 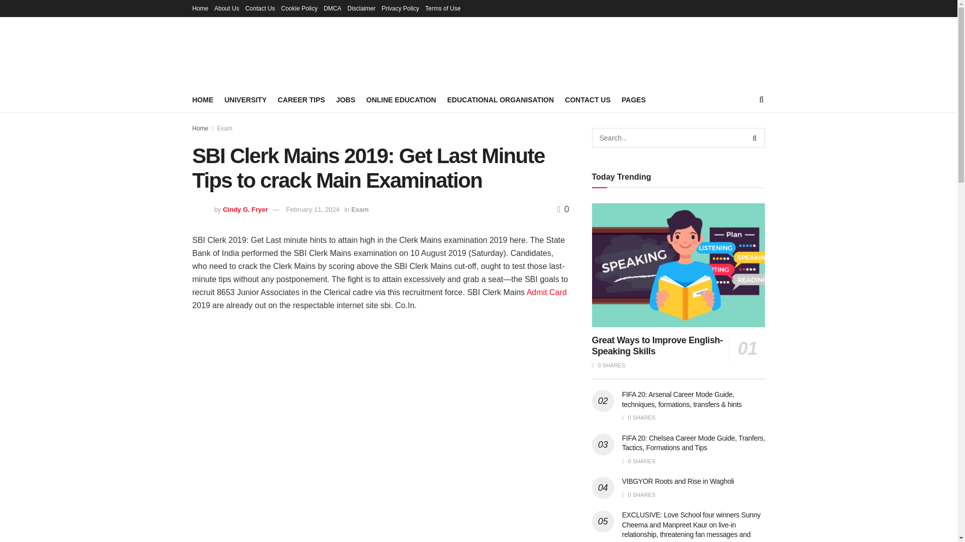 I want to click on Great Ways to Improve English-Speaking Skills 3, so click(x=679, y=265).